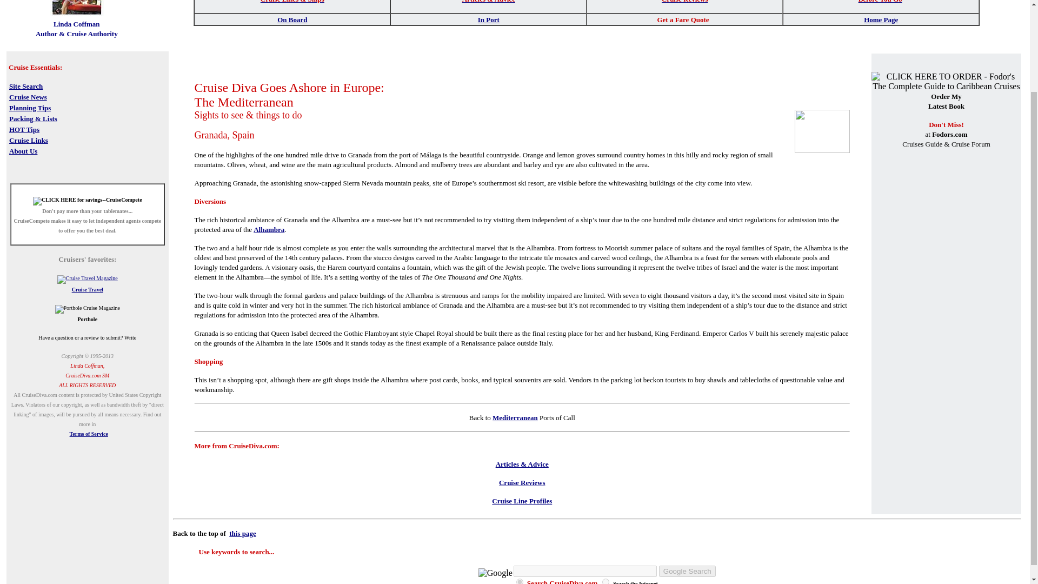 This screenshot has width=1038, height=584. I want to click on Cruise Travel, so click(87, 290).